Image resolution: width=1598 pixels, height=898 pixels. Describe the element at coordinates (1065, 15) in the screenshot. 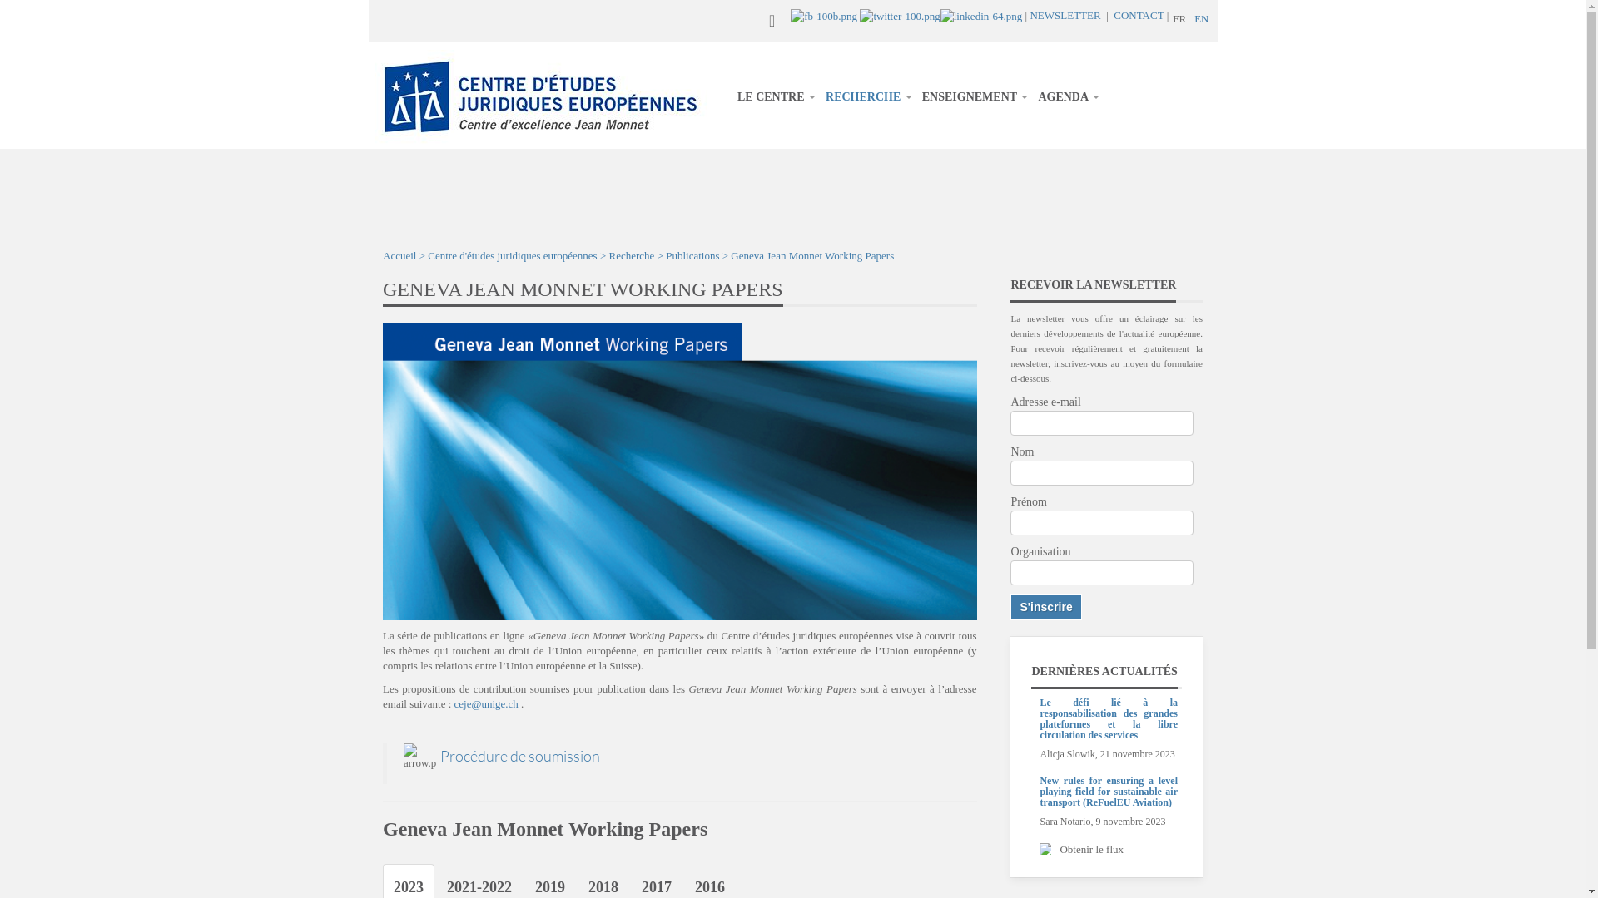

I see `NEWSLETTER` at that location.